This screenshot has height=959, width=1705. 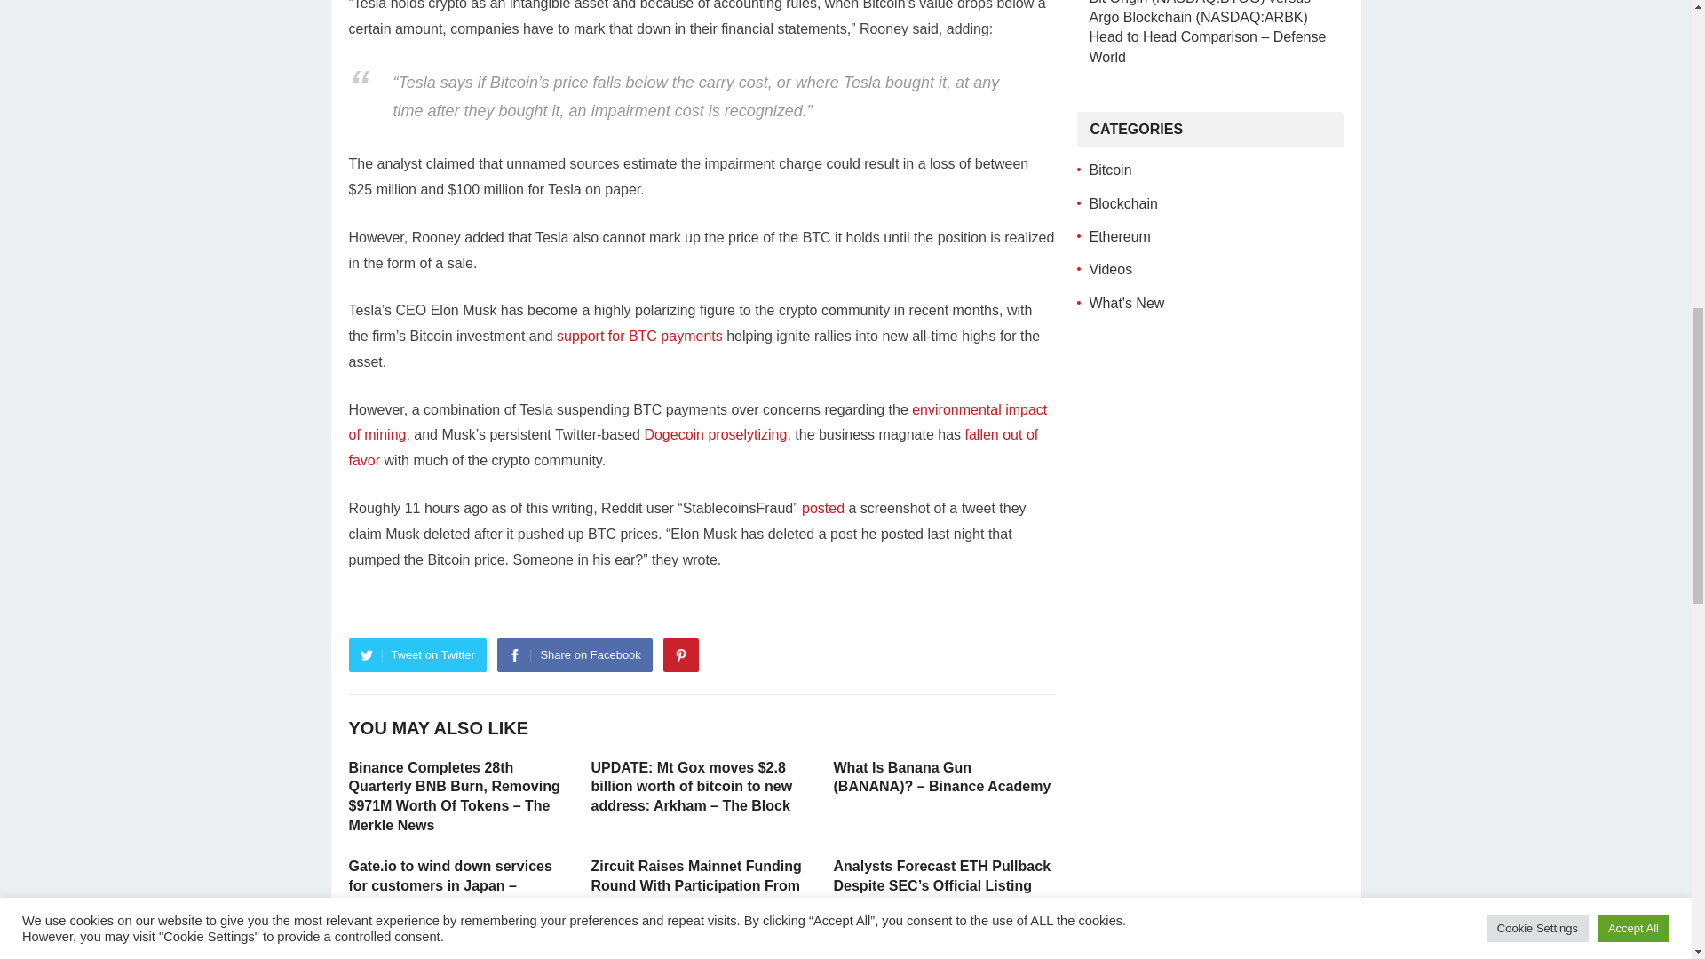 I want to click on fallen out of favor, so click(x=693, y=448).